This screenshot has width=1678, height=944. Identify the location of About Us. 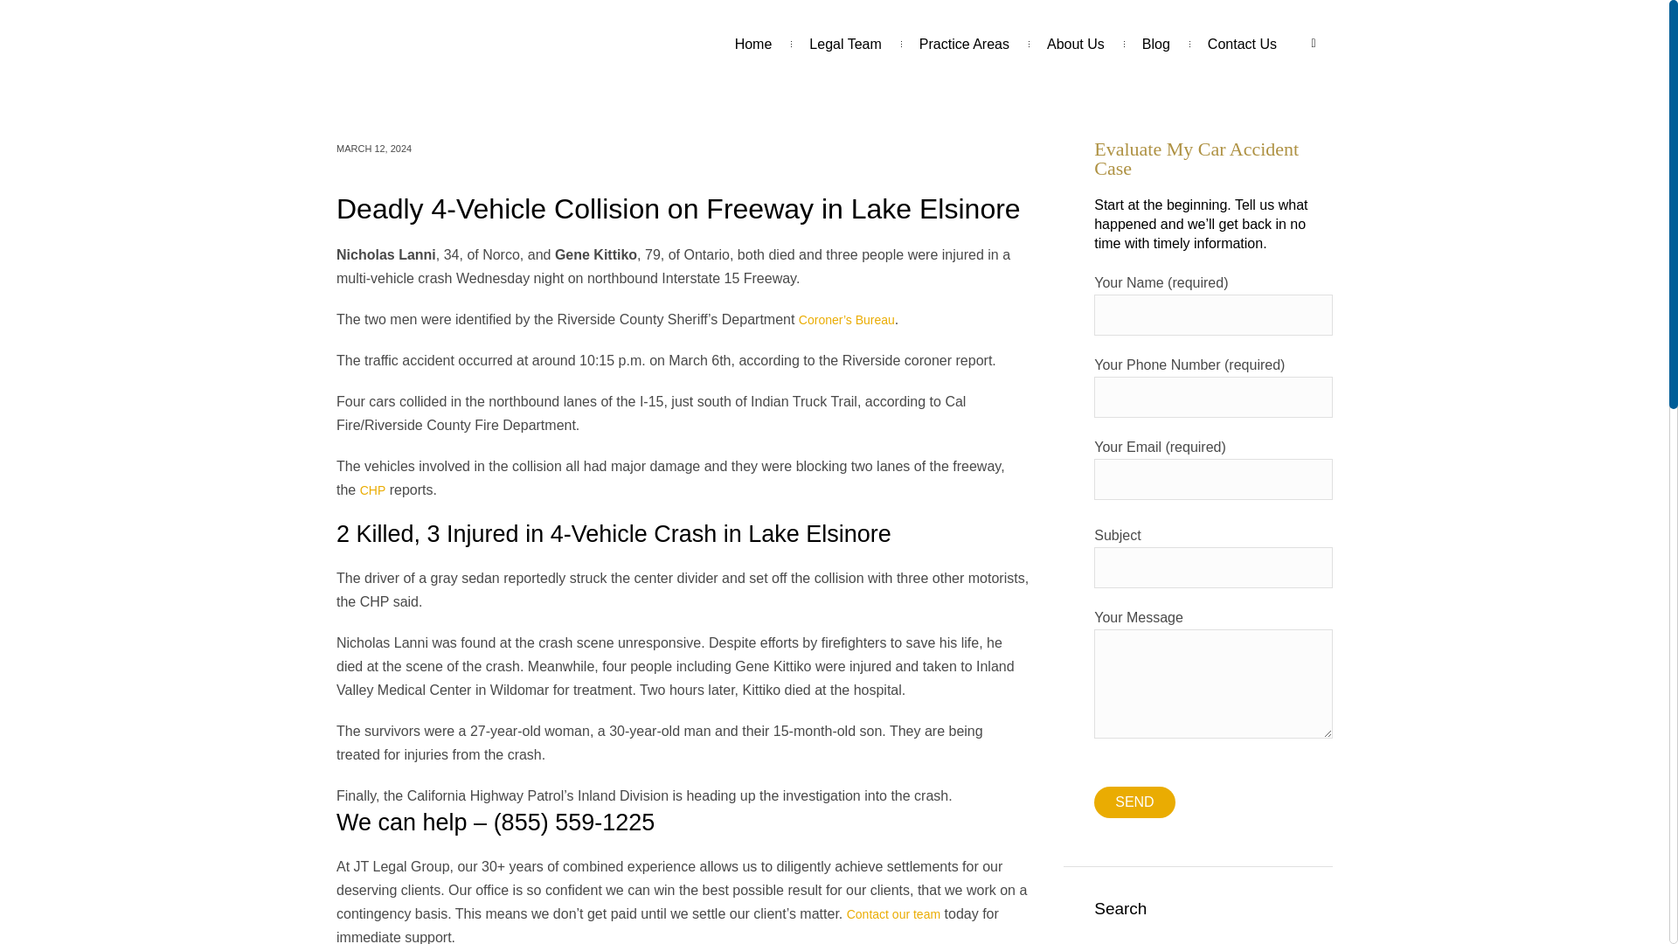
(1075, 44).